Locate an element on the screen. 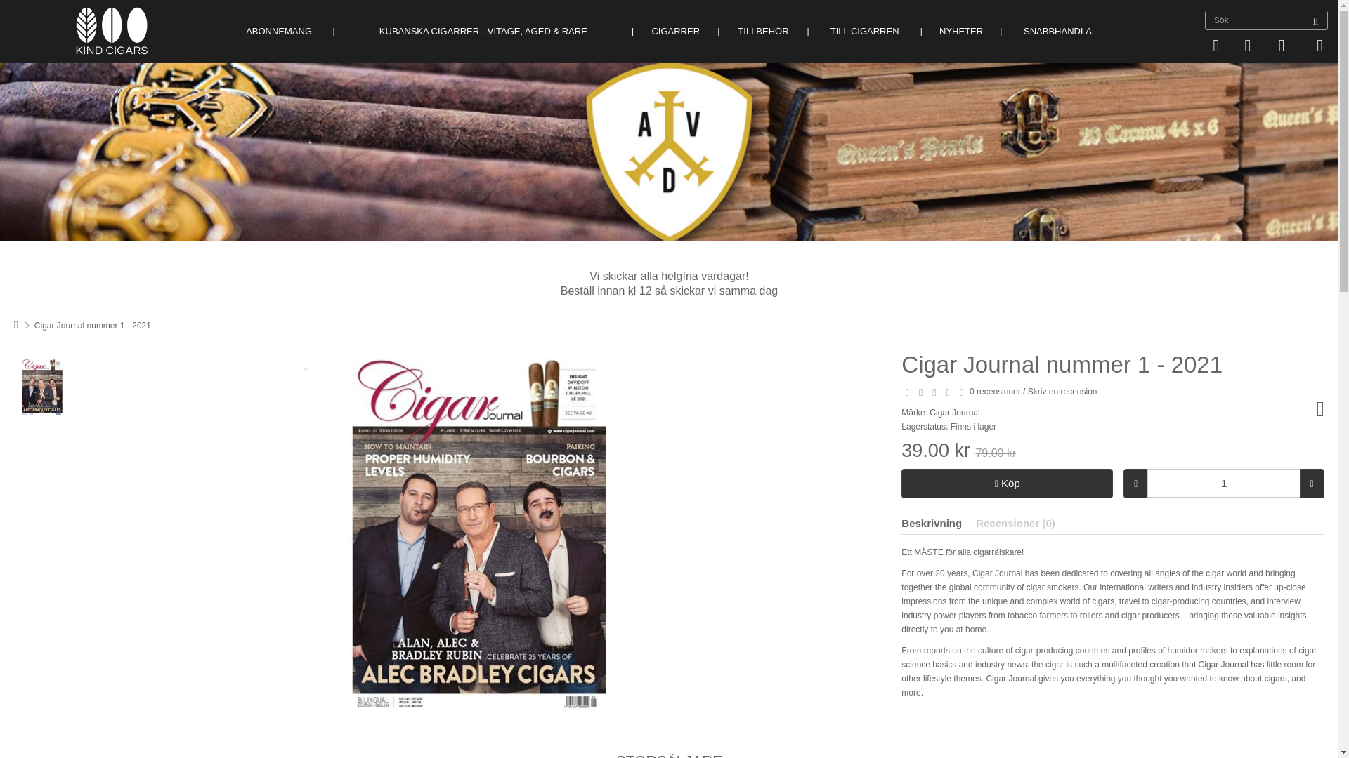 Image resolution: width=1349 pixels, height=758 pixels. Kind Cigars is located at coordinates (112, 31).